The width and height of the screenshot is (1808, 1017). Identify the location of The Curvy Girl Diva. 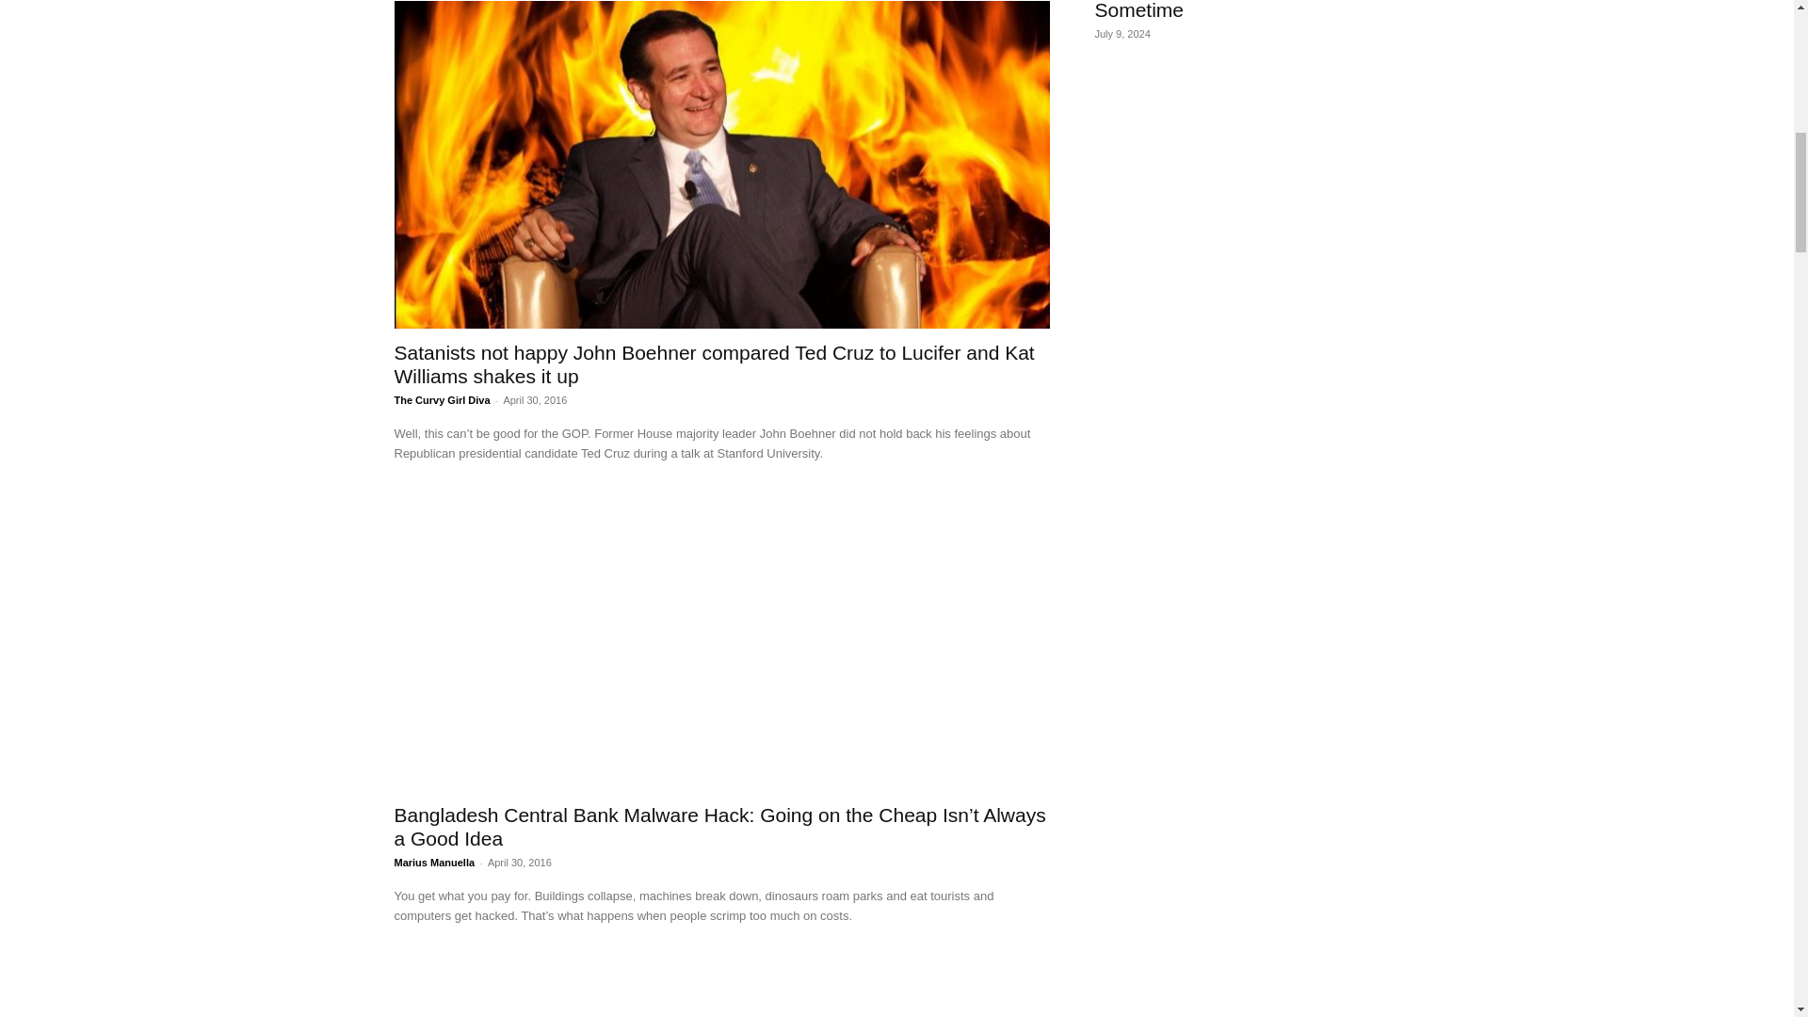
(442, 399).